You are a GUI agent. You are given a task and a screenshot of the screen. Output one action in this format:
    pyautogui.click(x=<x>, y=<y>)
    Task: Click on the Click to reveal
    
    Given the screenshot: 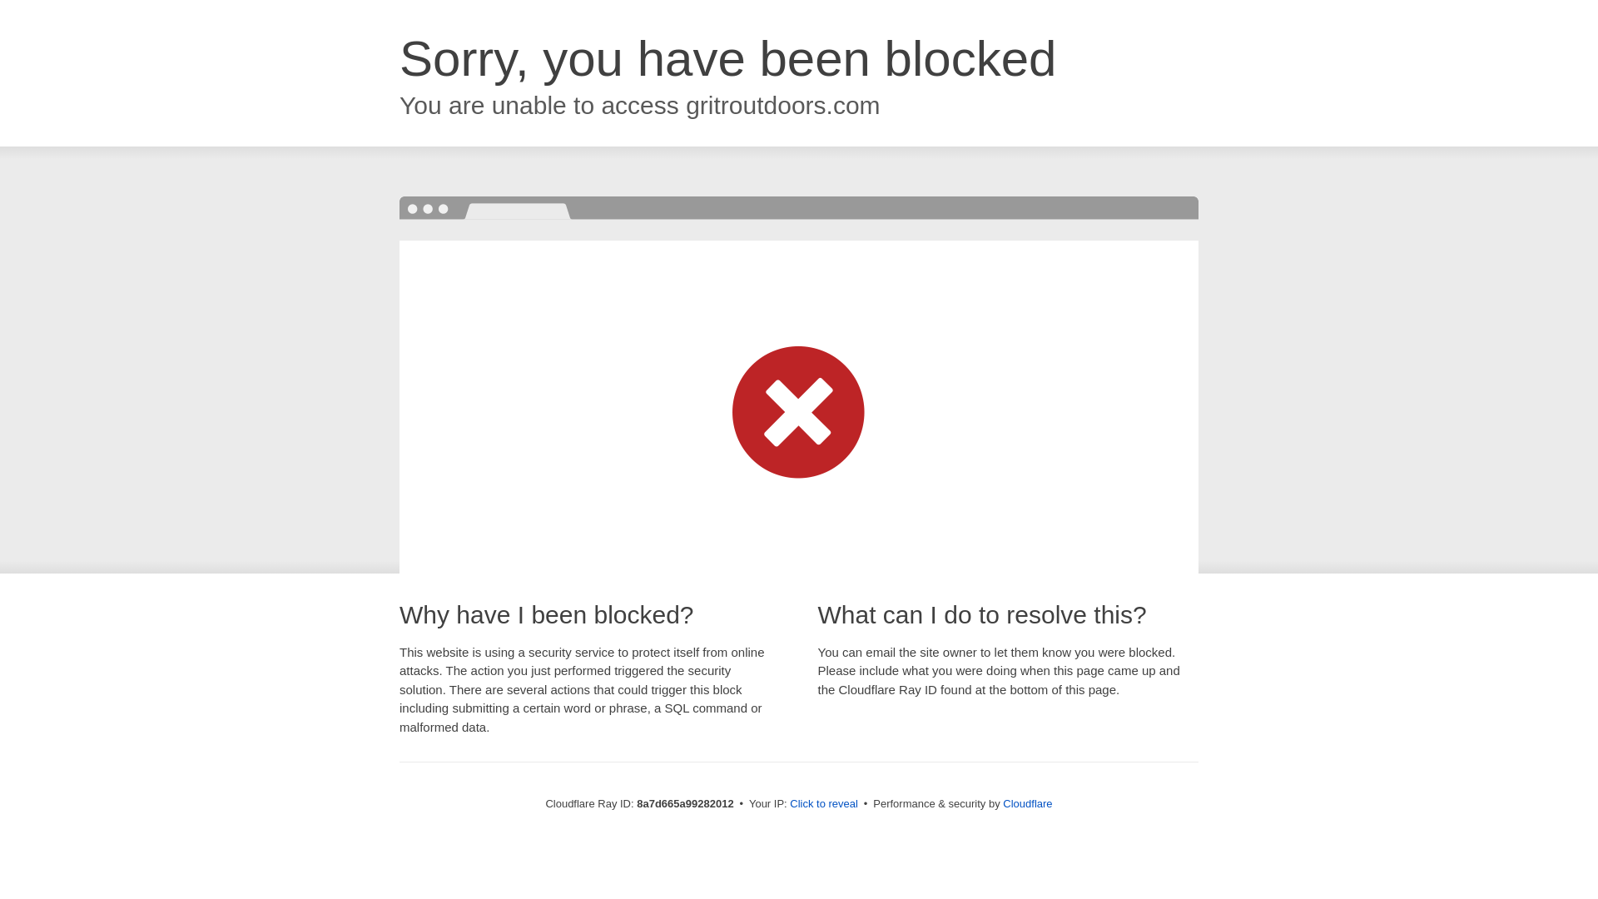 What is the action you would take?
    pyautogui.click(x=824, y=804)
    